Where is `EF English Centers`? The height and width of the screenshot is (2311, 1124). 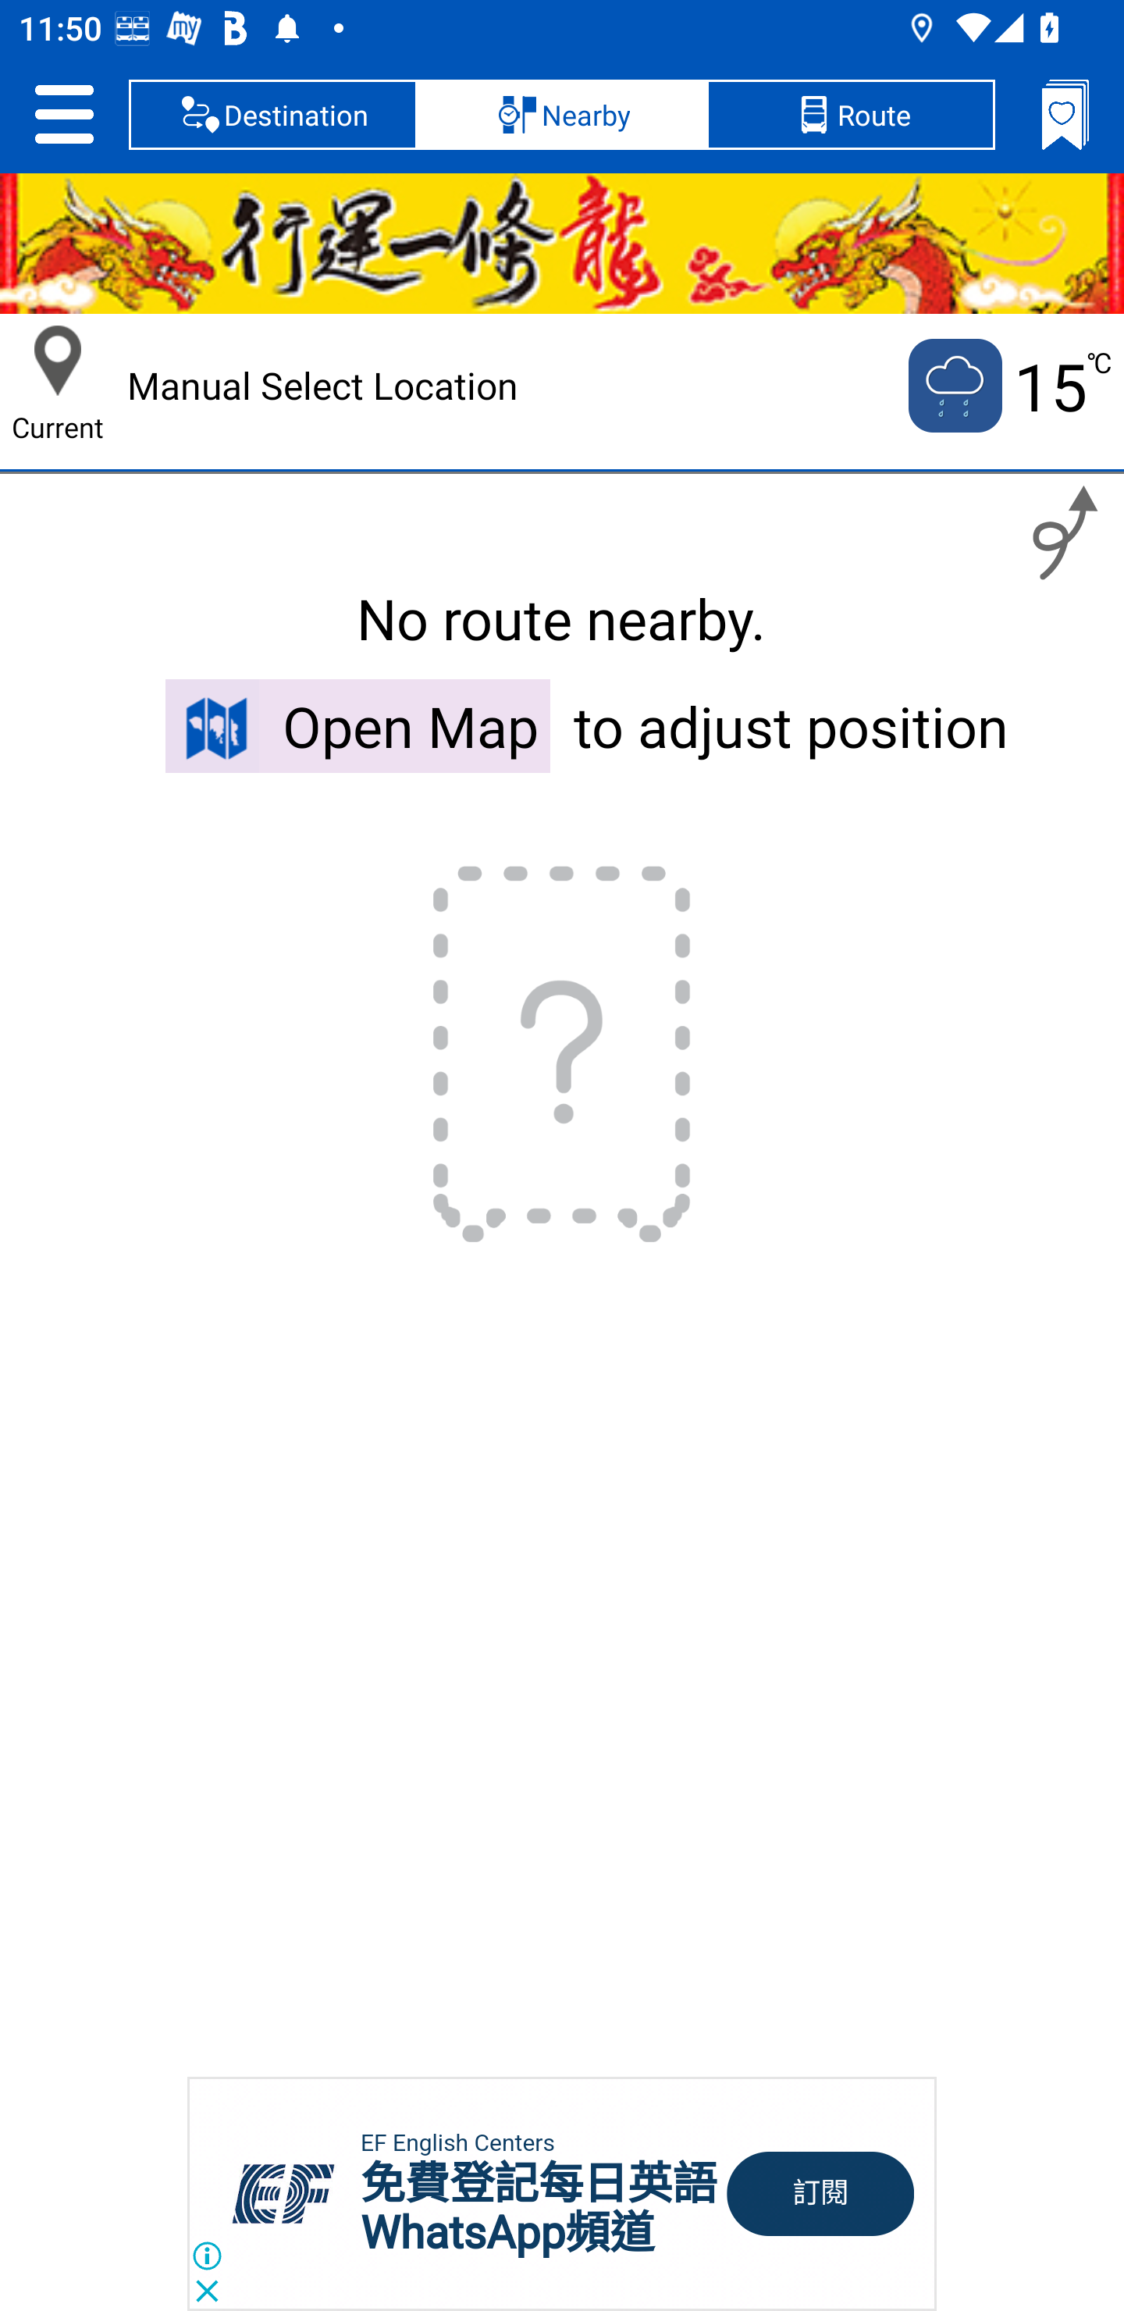
EF English Centers is located at coordinates (457, 2143).